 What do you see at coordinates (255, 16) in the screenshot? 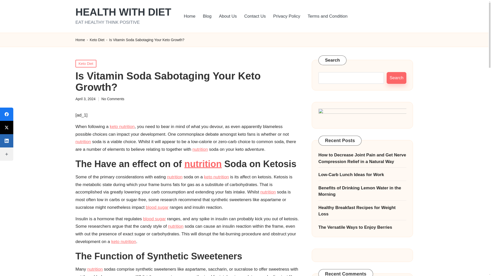
I see `Contact Us` at bounding box center [255, 16].